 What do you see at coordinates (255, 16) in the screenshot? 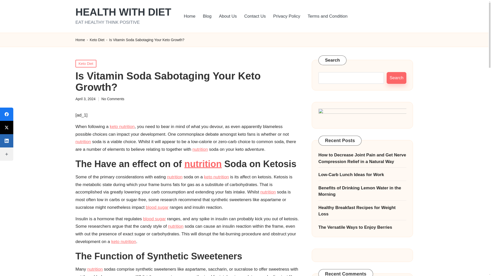
I see `Contact Us` at bounding box center [255, 16].